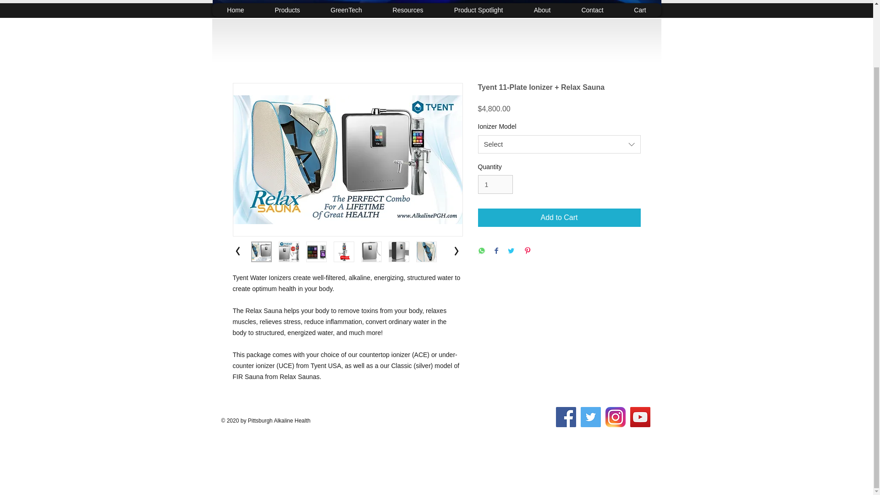 This screenshot has width=880, height=495. Describe the element at coordinates (542, 10) in the screenshot. I see `About` at that location.